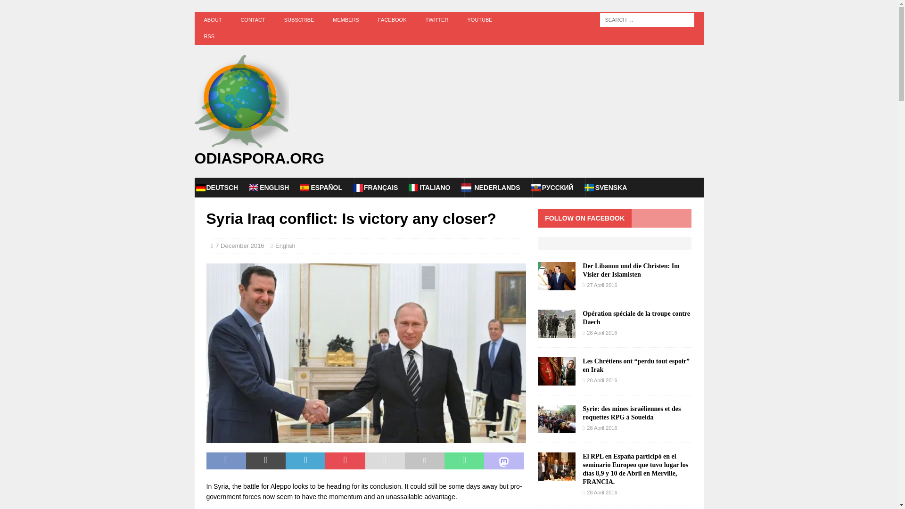 The image size is (905, 509). Describe the element at coordinates (35, 8) in the screenshot. I see `Search` at that location.